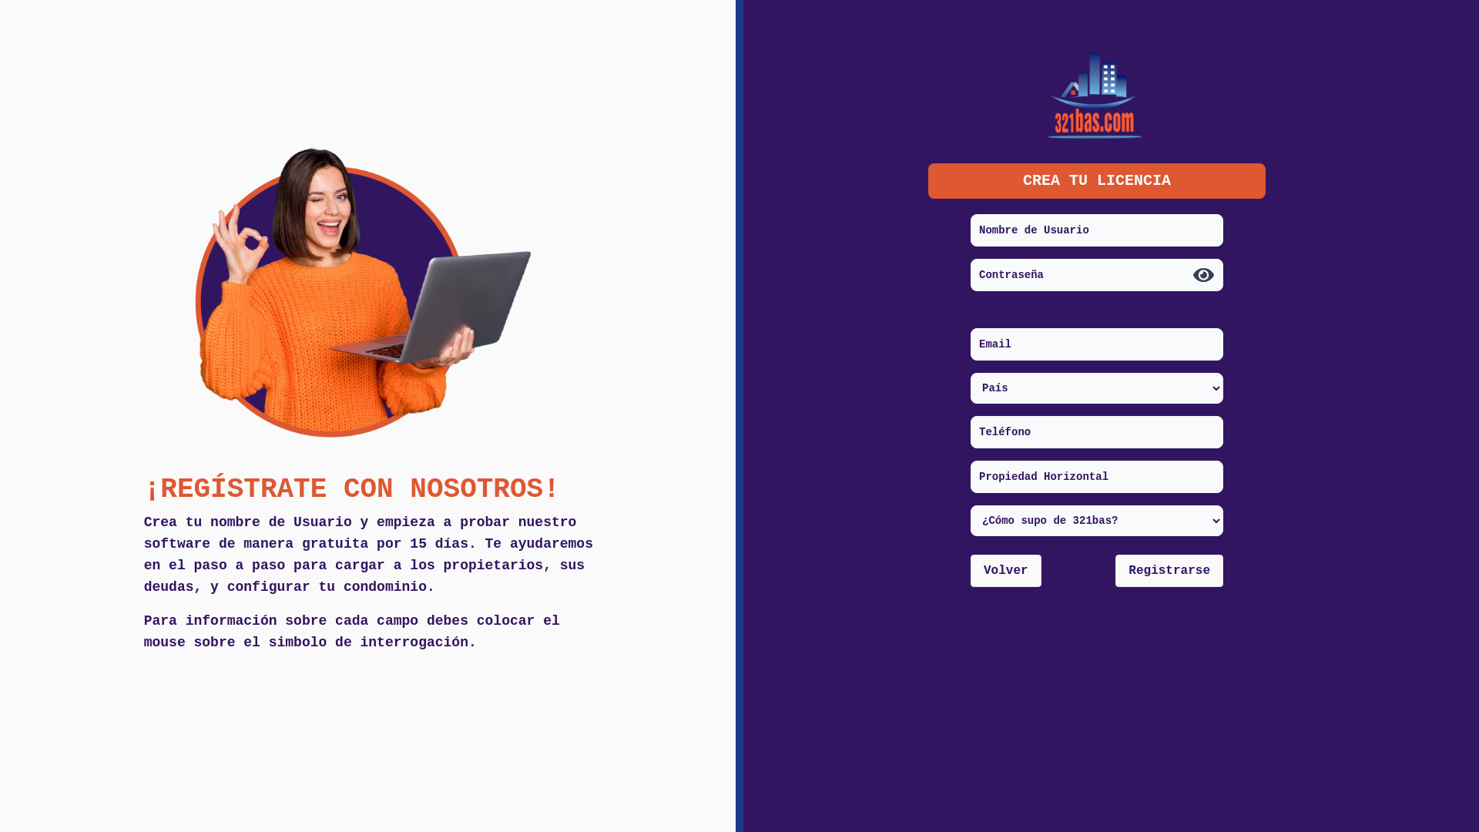 This screenshot has height=832, width=1479. Describe the element at coordinates (1169, 571) in the screenshot. I see `Registrarse` at that location.